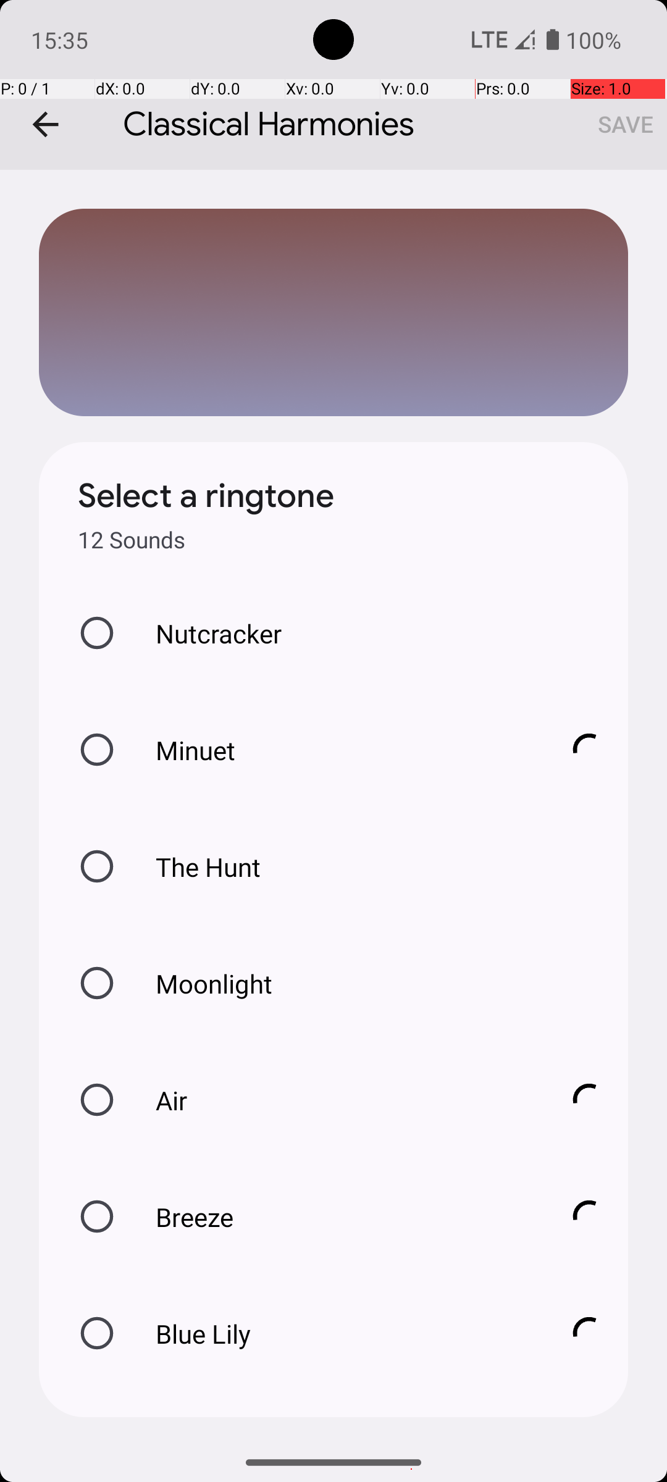 This screenshot has width=667, height=1482. I want to click on Blue Lily, so click(340, 1334).